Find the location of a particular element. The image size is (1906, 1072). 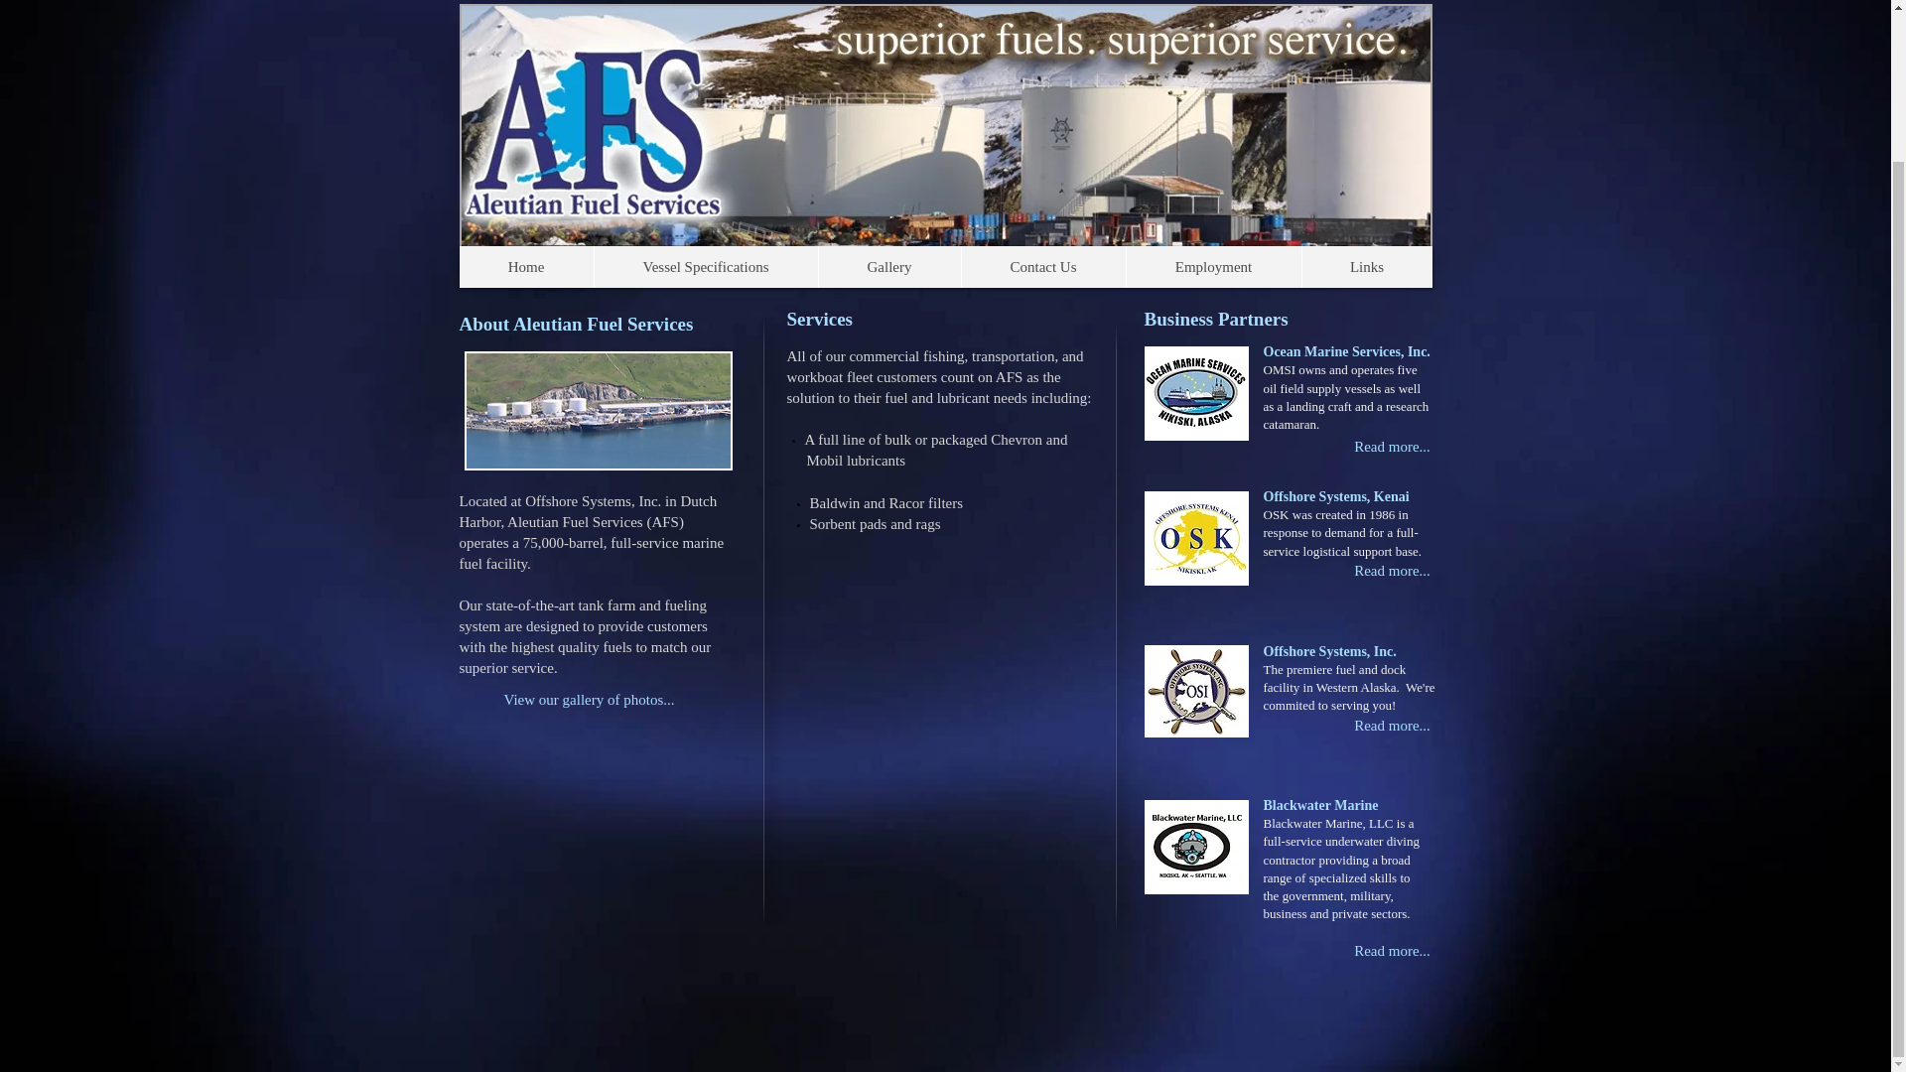

Home is located at coordinates (526, 267).